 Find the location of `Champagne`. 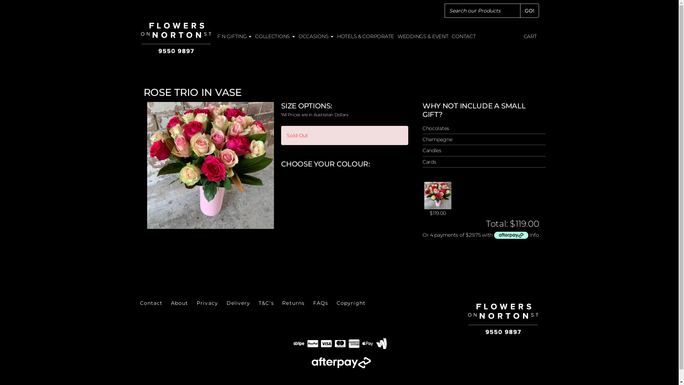

Champagne is located at coordinates (484, 139).